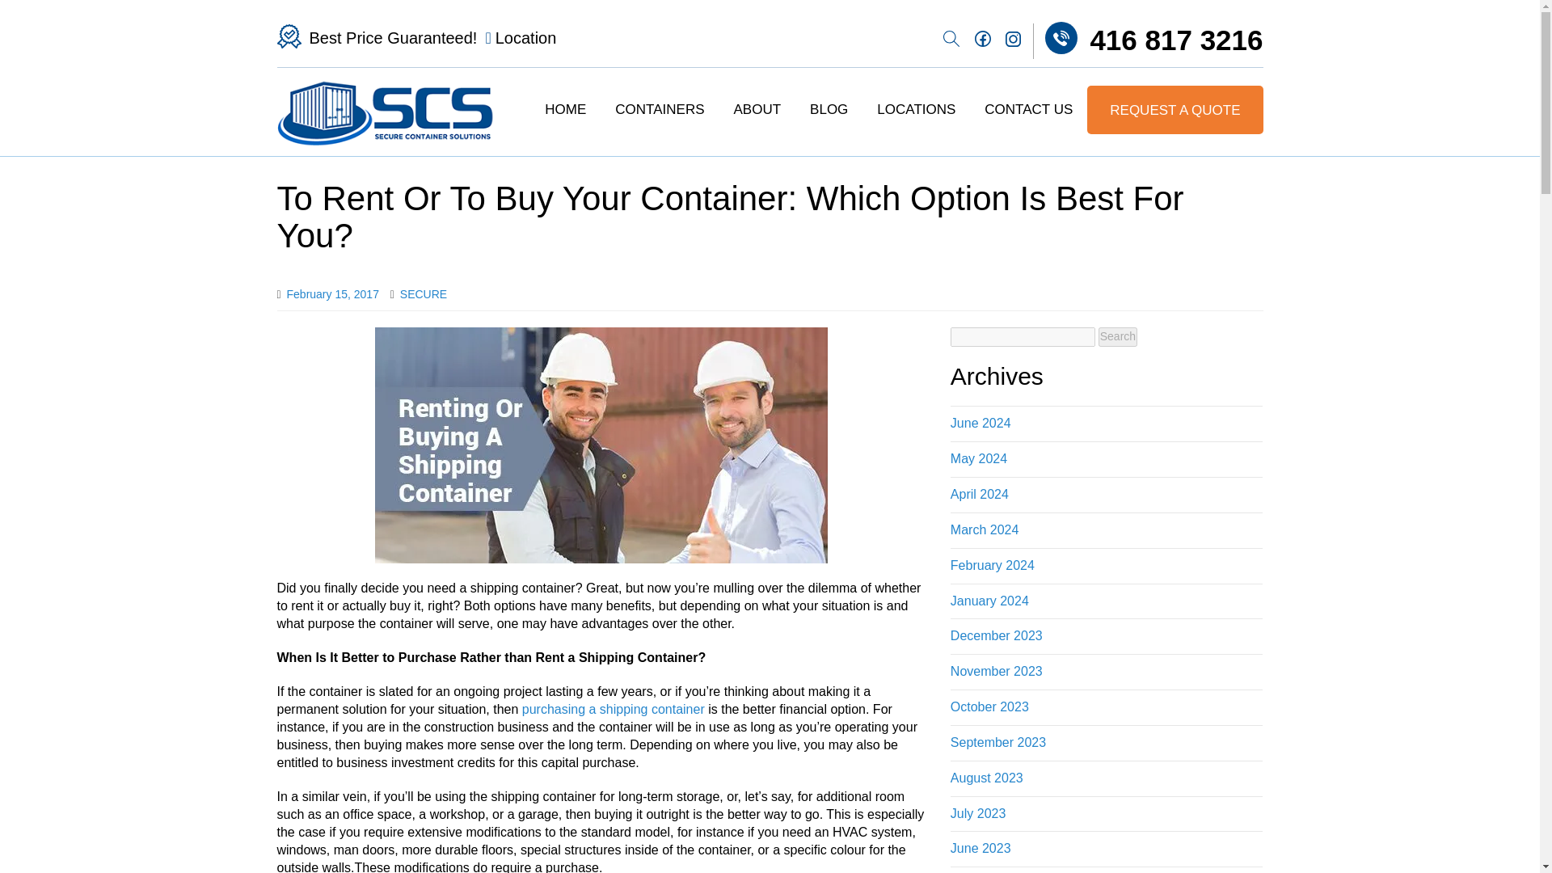 This screenshot has width=1552, height=873. What do you see at coordinates (916, 110) in the screenshot?
I see `LOCATIONS` at bounding box center [916, 110].